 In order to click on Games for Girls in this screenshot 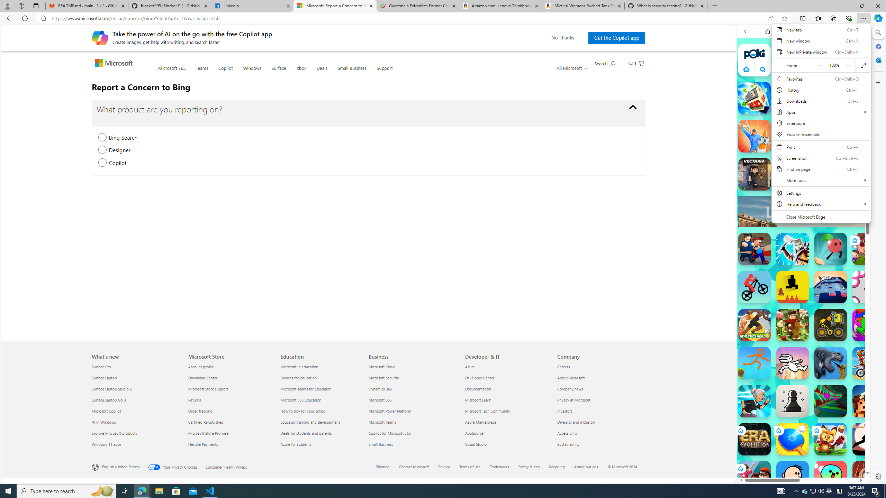, I will do `click(804, 248)`.